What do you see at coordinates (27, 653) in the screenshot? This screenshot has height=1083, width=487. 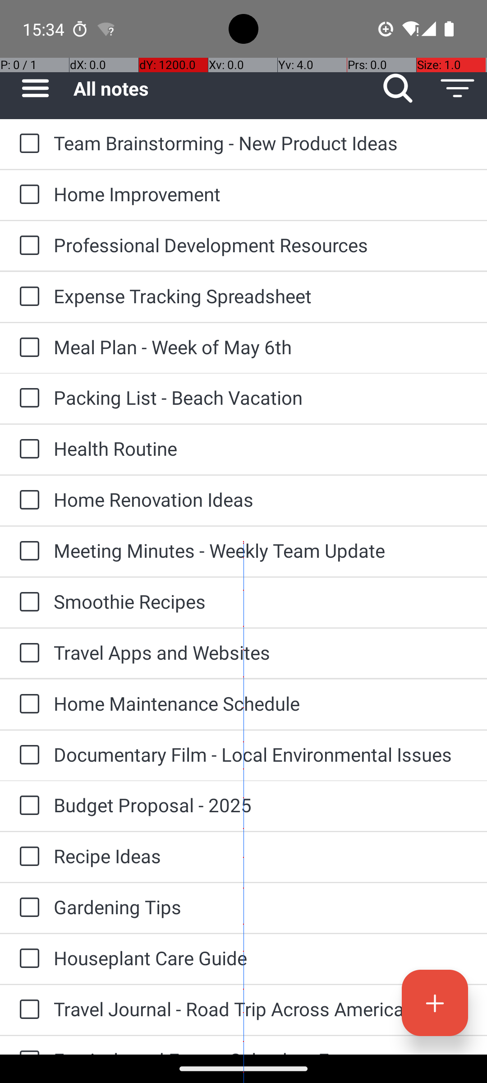 I see `to-do: Travel Apps and Websites` at bounding box center [27, 653].